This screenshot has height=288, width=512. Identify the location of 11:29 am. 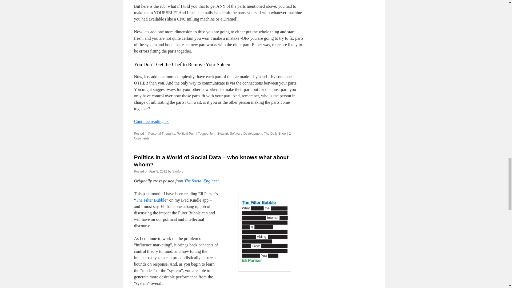
(158, 171).